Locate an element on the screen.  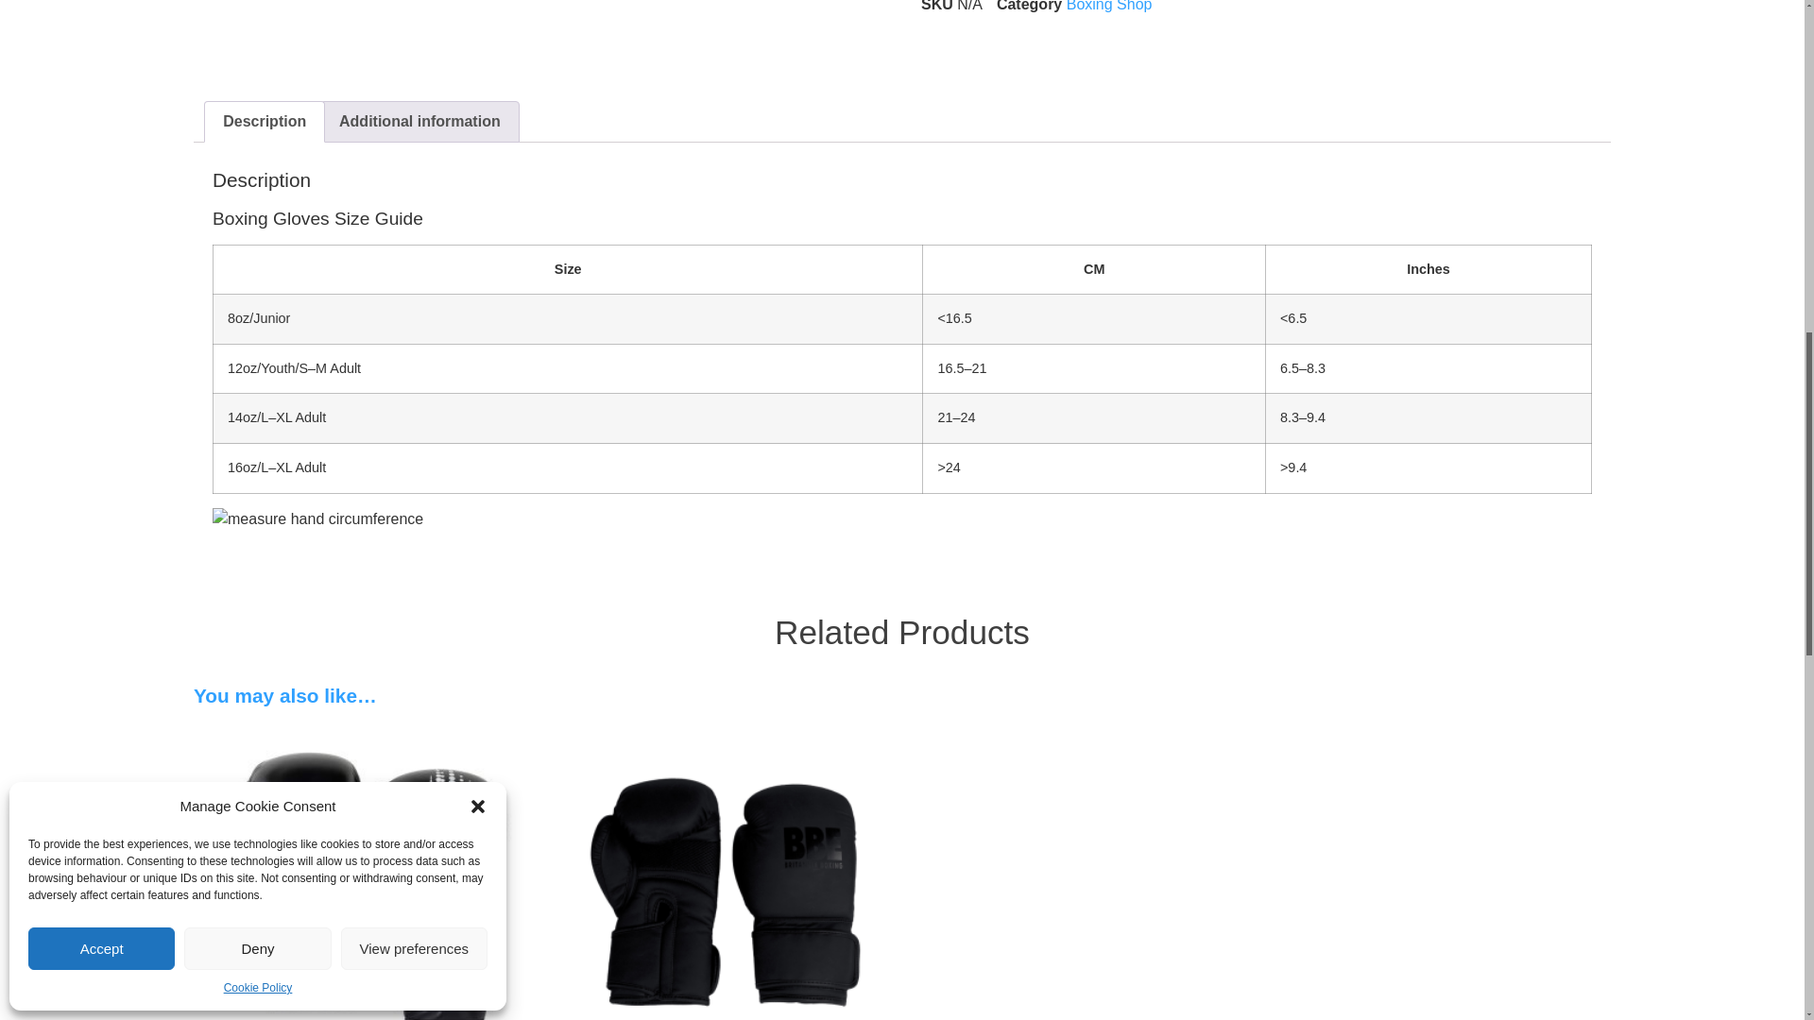
measure hand circumference is located at coordinates (317, 518).